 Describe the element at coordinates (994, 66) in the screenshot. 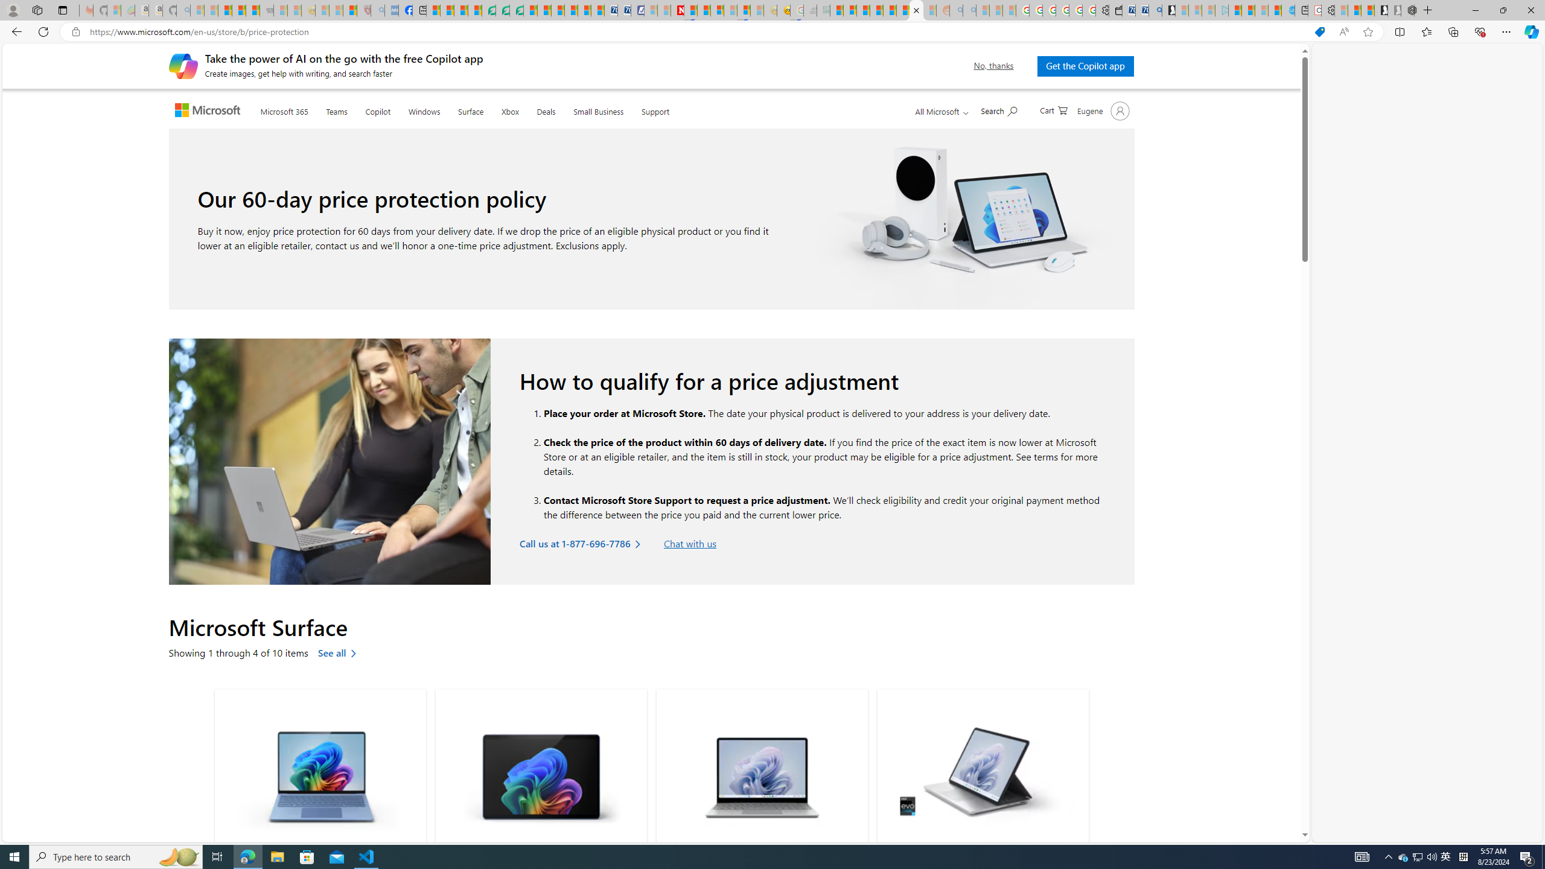

I see `No, thanks` at that location.